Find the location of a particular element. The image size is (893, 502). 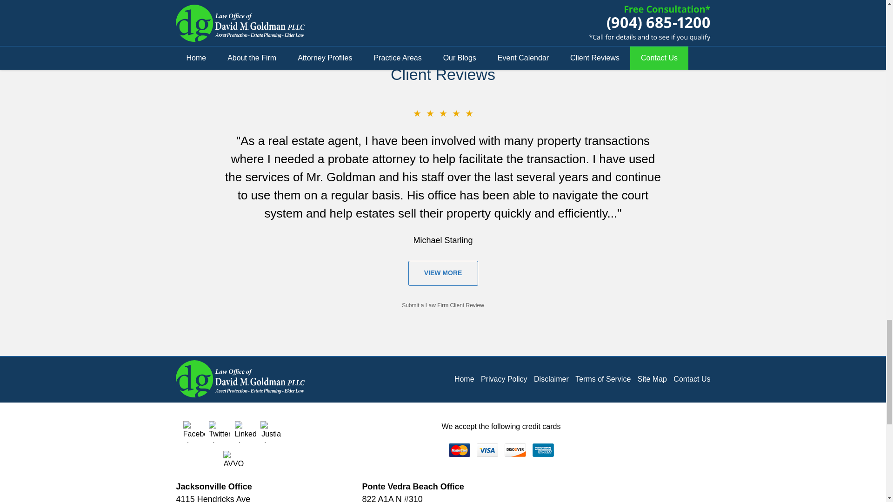

LinkedIn is located at coordinates (246, 431).